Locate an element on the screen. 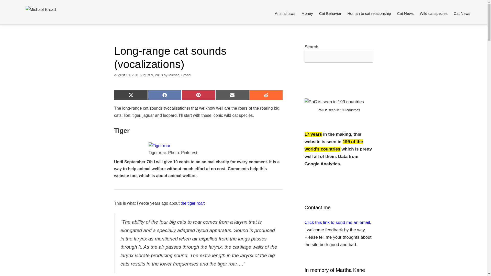 The width and height of the screenshot is (491, 276). Michael Broad is located at coordinates (179, 75).